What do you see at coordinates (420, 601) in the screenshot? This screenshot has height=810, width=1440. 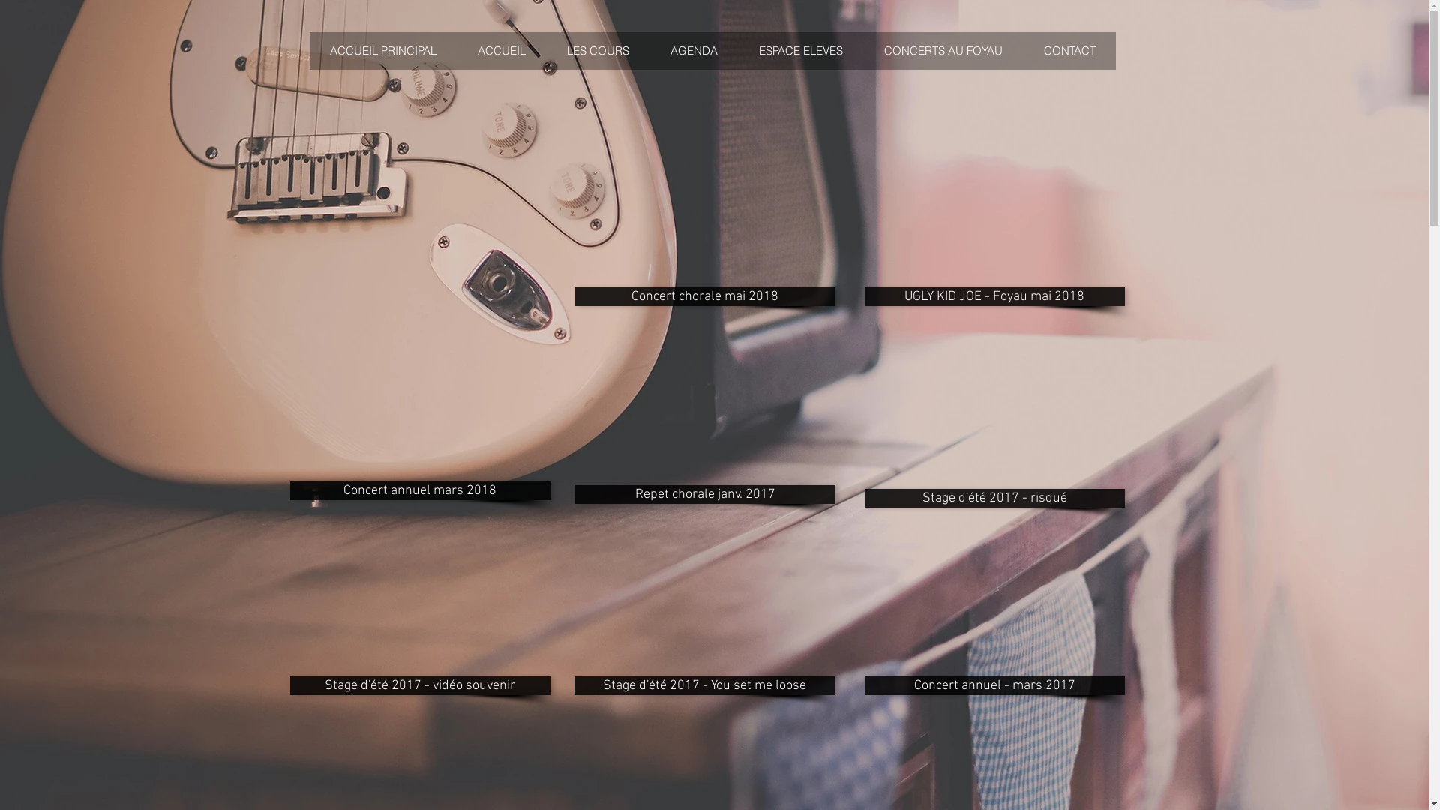 I see `External YouTube` at bounding box center [420, 601].